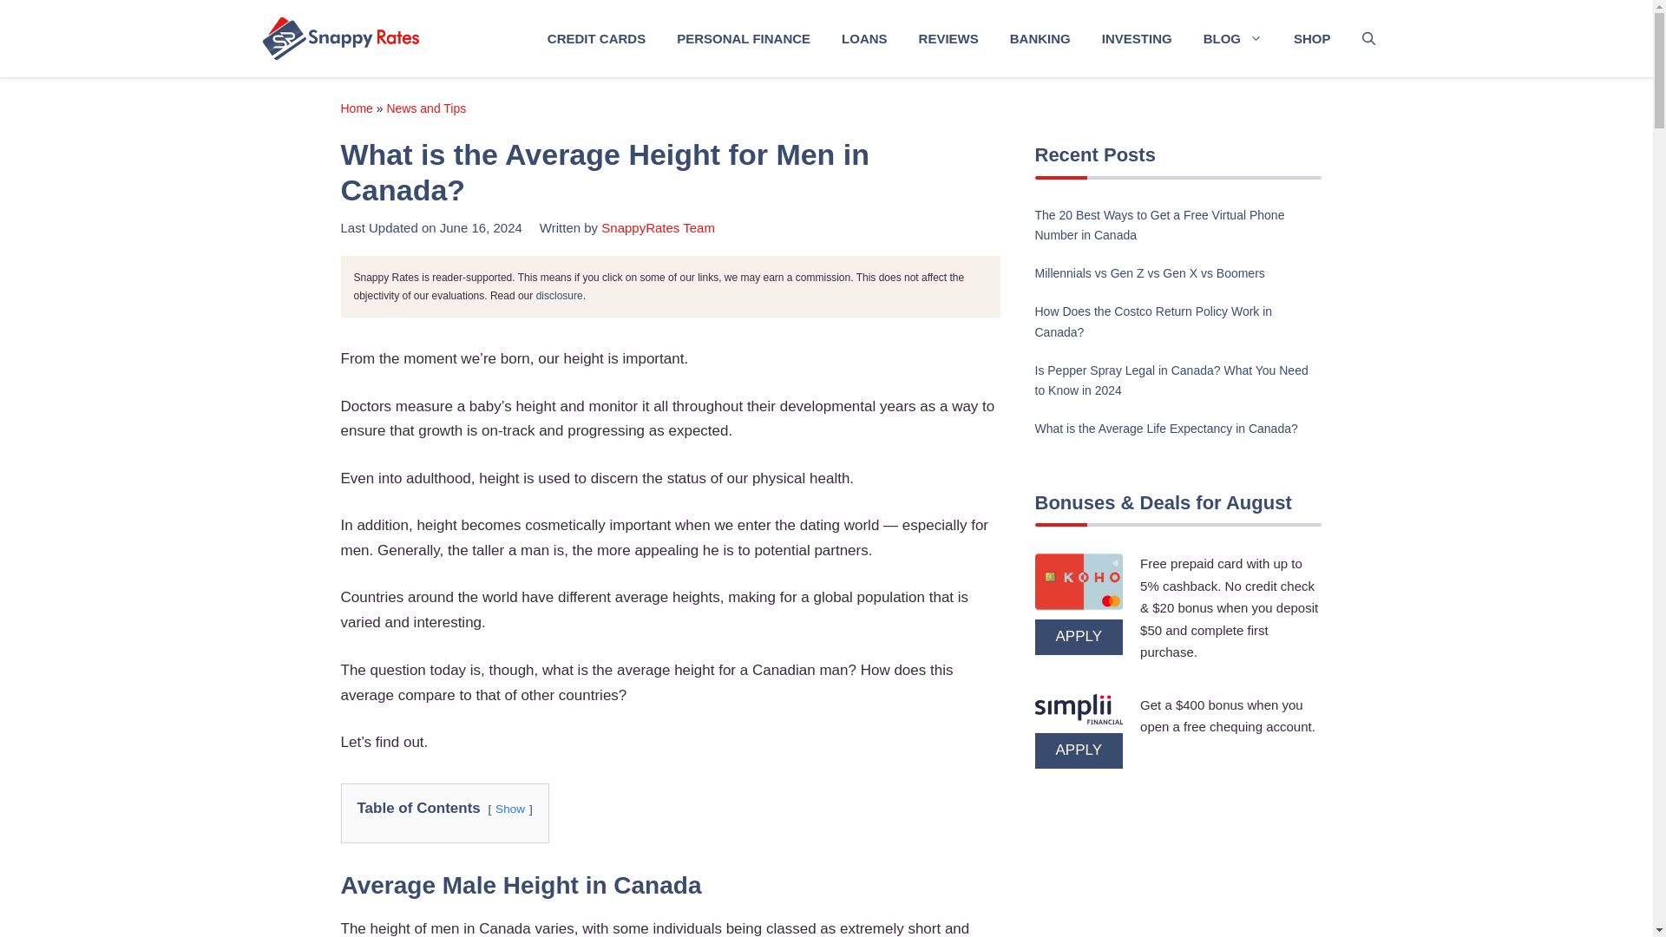 The image size is (1666, 937). I want to click on BLOG, so click(1232, 38).